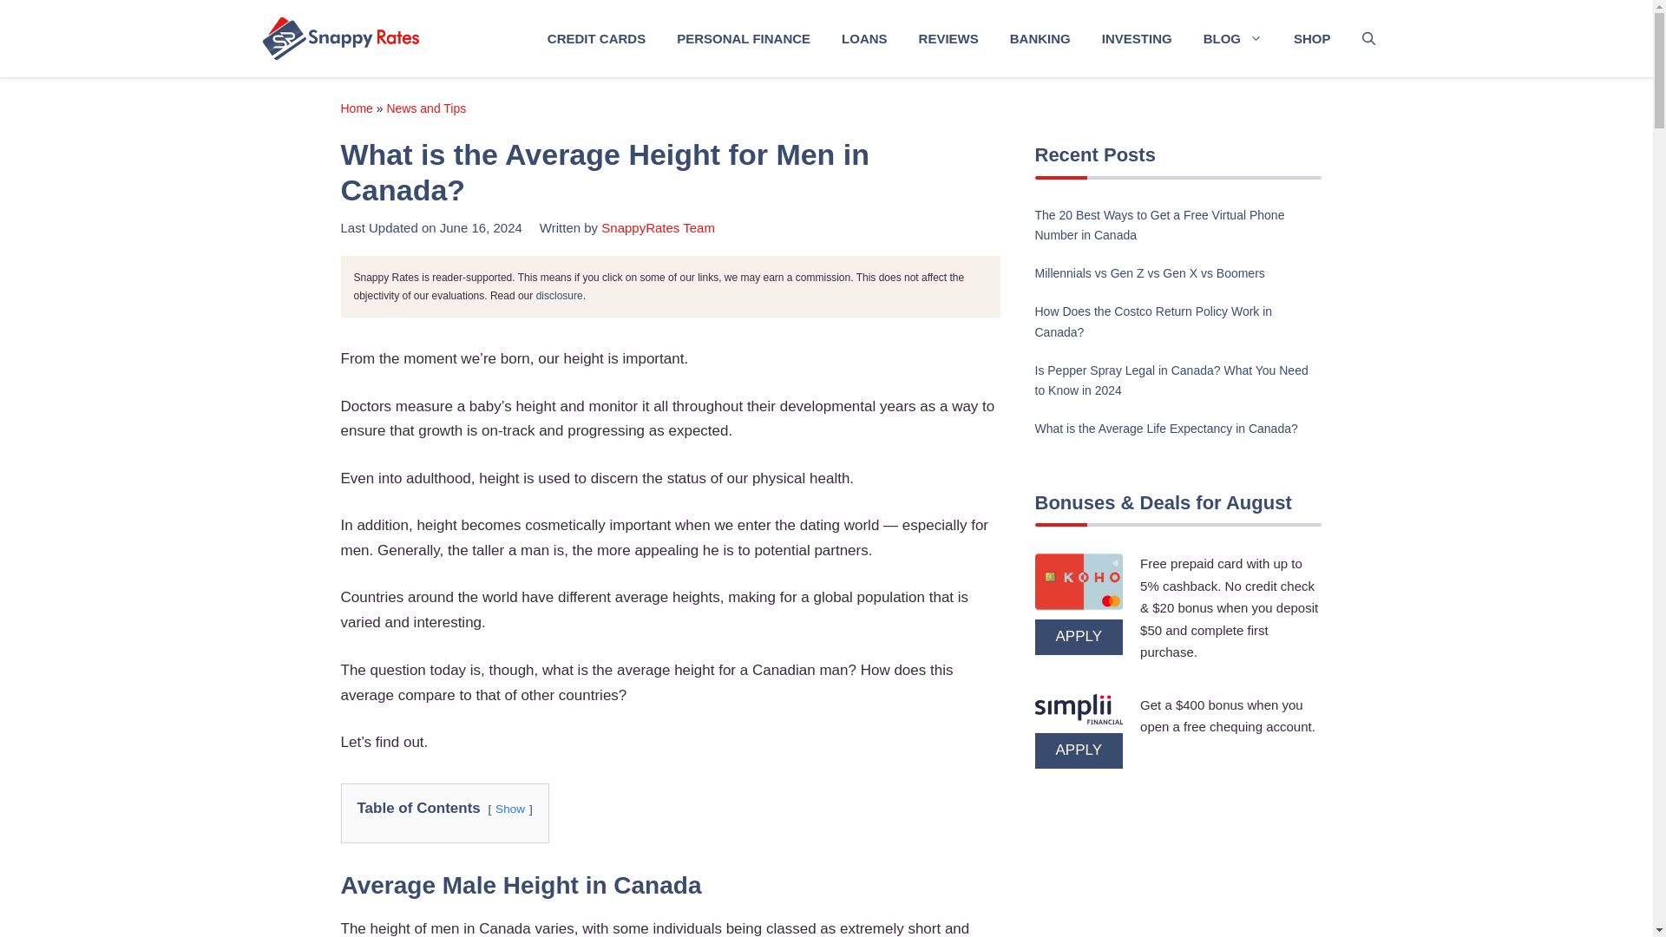 The image size is (1666, 937). I want to click on BLOG, so click(1232, 38).